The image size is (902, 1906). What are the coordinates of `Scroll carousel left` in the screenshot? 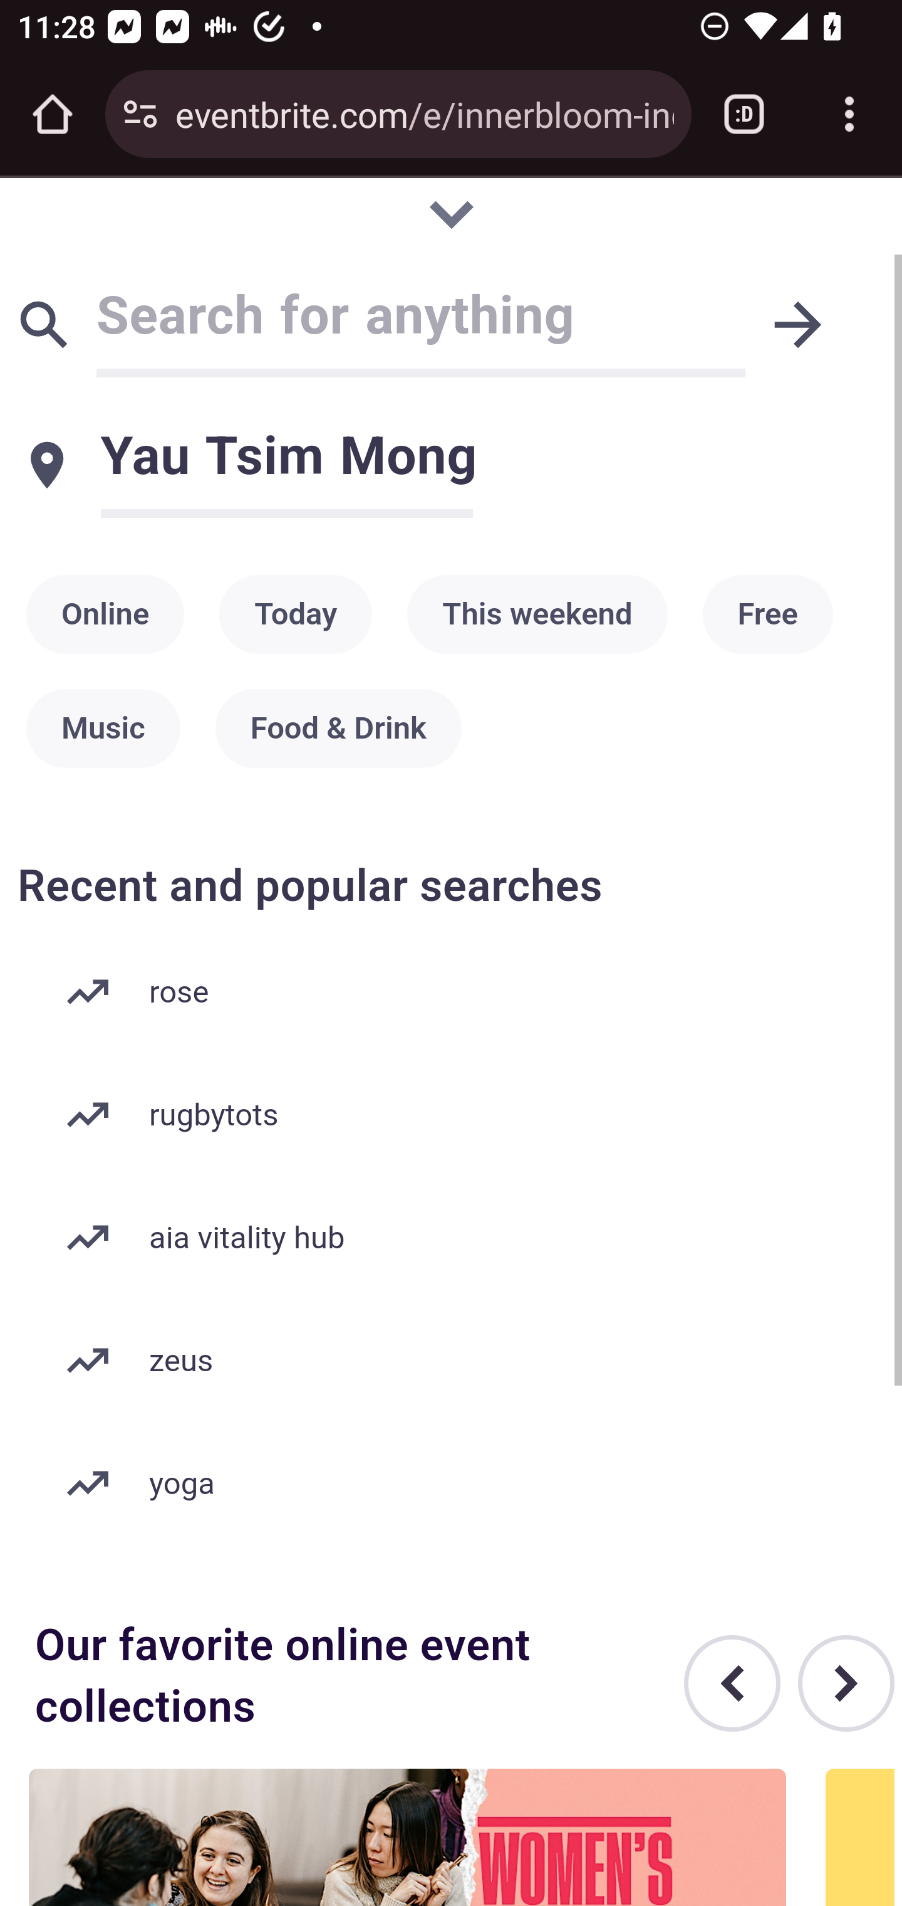 It's located at (733, 1684).